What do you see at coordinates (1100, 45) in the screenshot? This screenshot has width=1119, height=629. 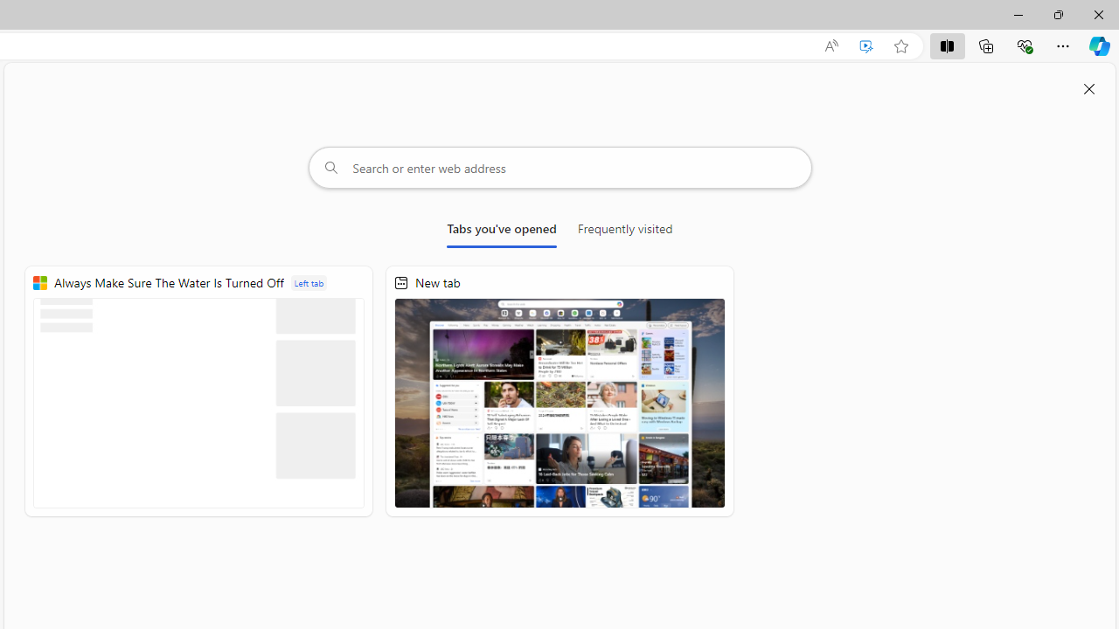 I see `Copilot (Ctrl+Shift+.)` at bounding box center [1100, 45].